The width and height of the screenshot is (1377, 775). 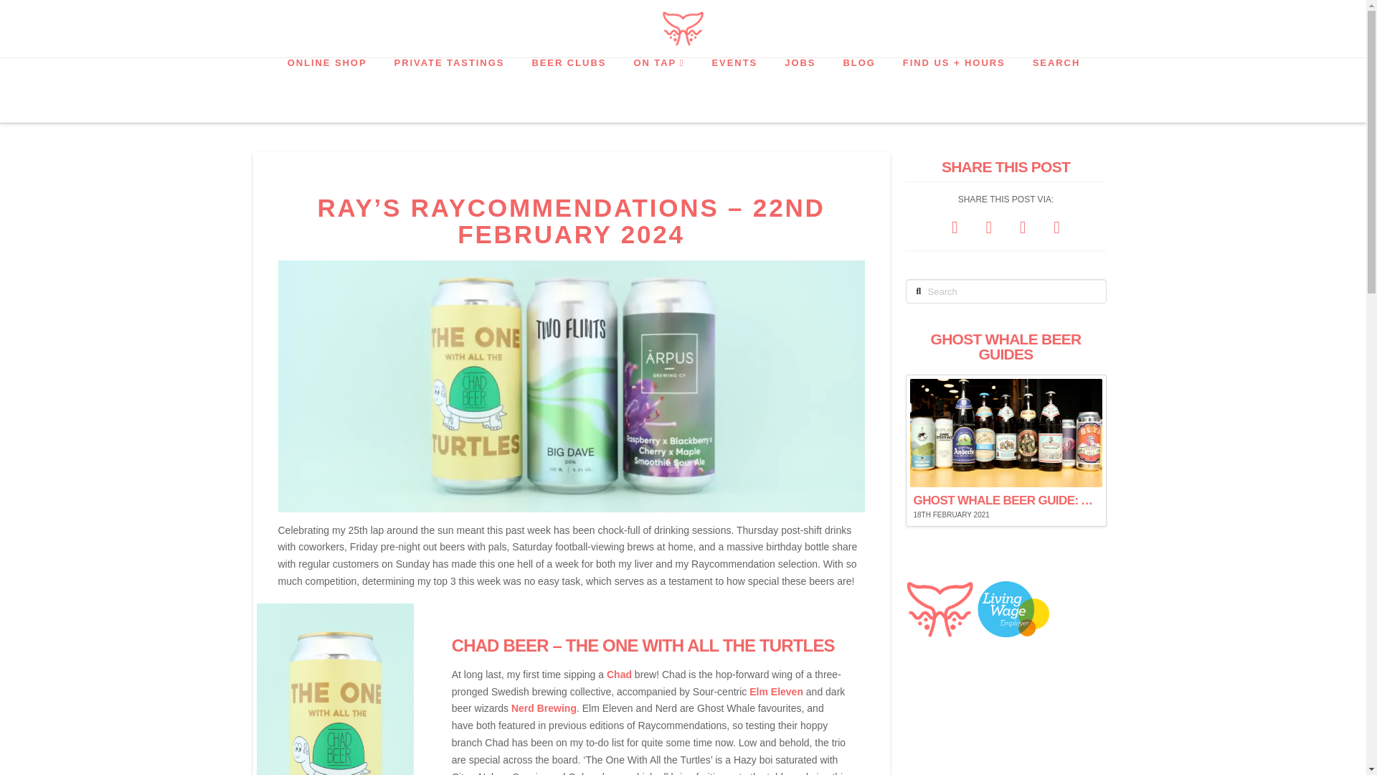 What do you see at coordinates (499, 644) in the screenshot?
I see `CHAD BEER` at bounding box center [499, 644].